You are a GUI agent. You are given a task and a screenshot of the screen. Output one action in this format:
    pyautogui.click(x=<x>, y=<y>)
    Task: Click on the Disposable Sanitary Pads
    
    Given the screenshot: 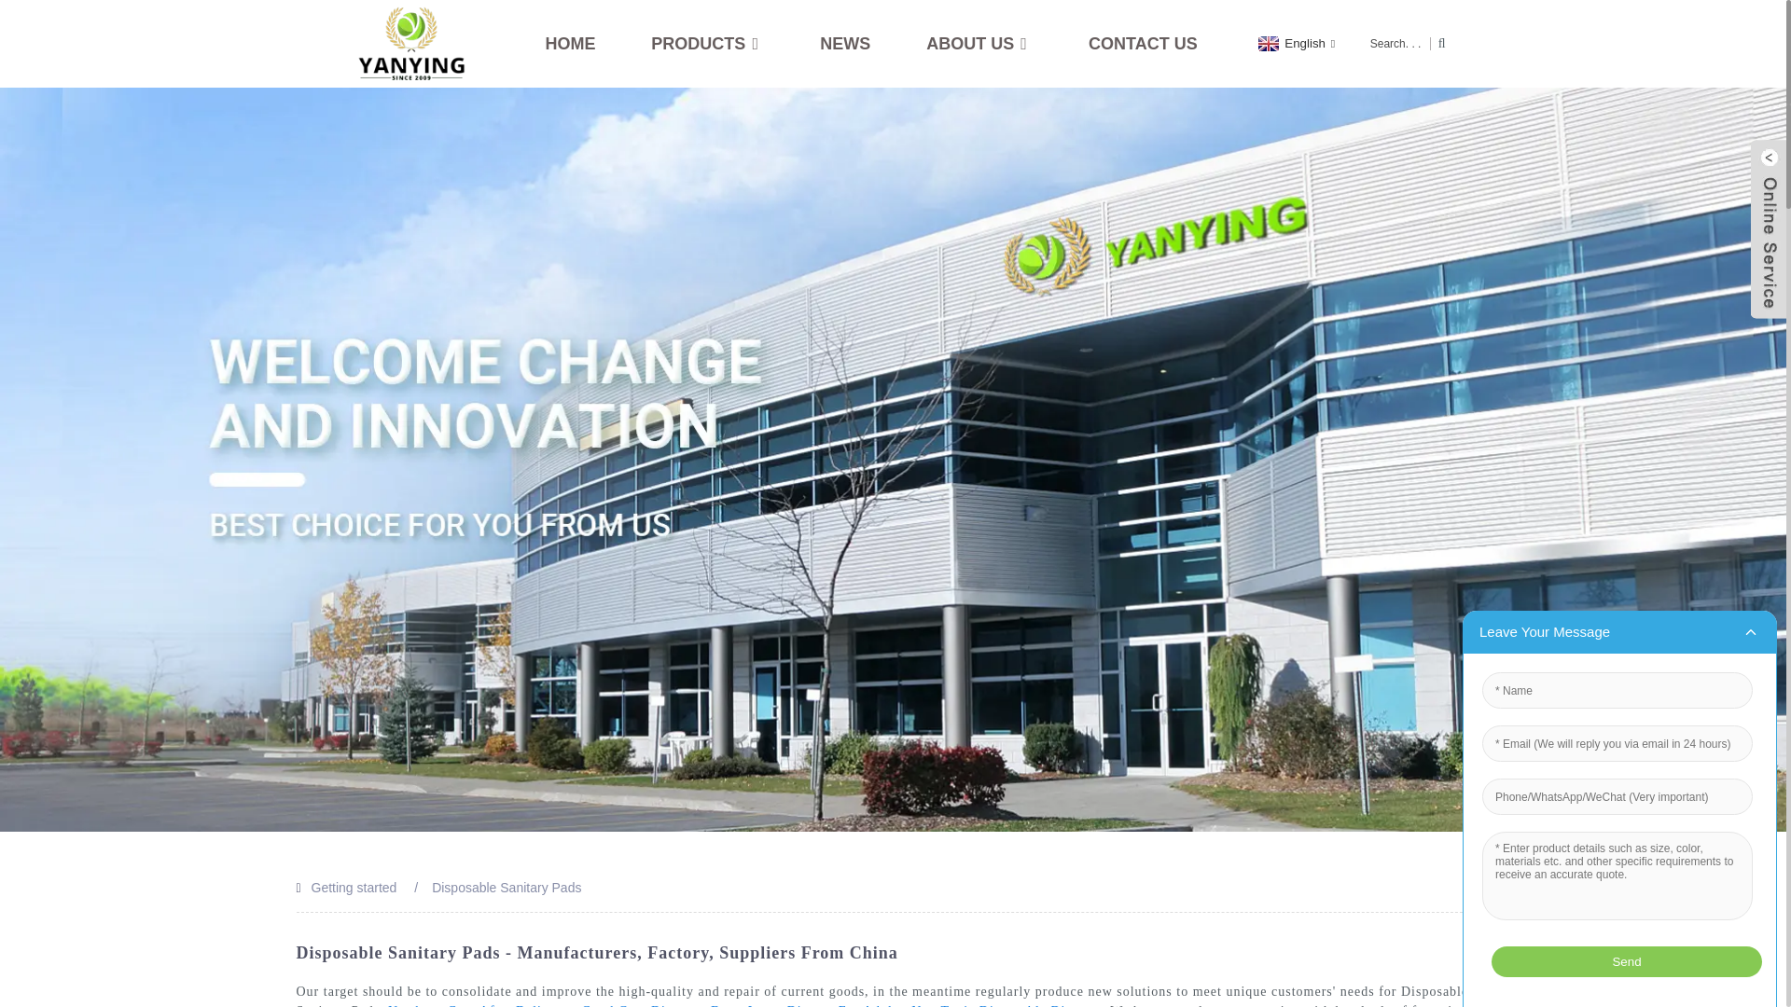 What is the action you would take?
    pyautogui.click(x=506, y=888)
    